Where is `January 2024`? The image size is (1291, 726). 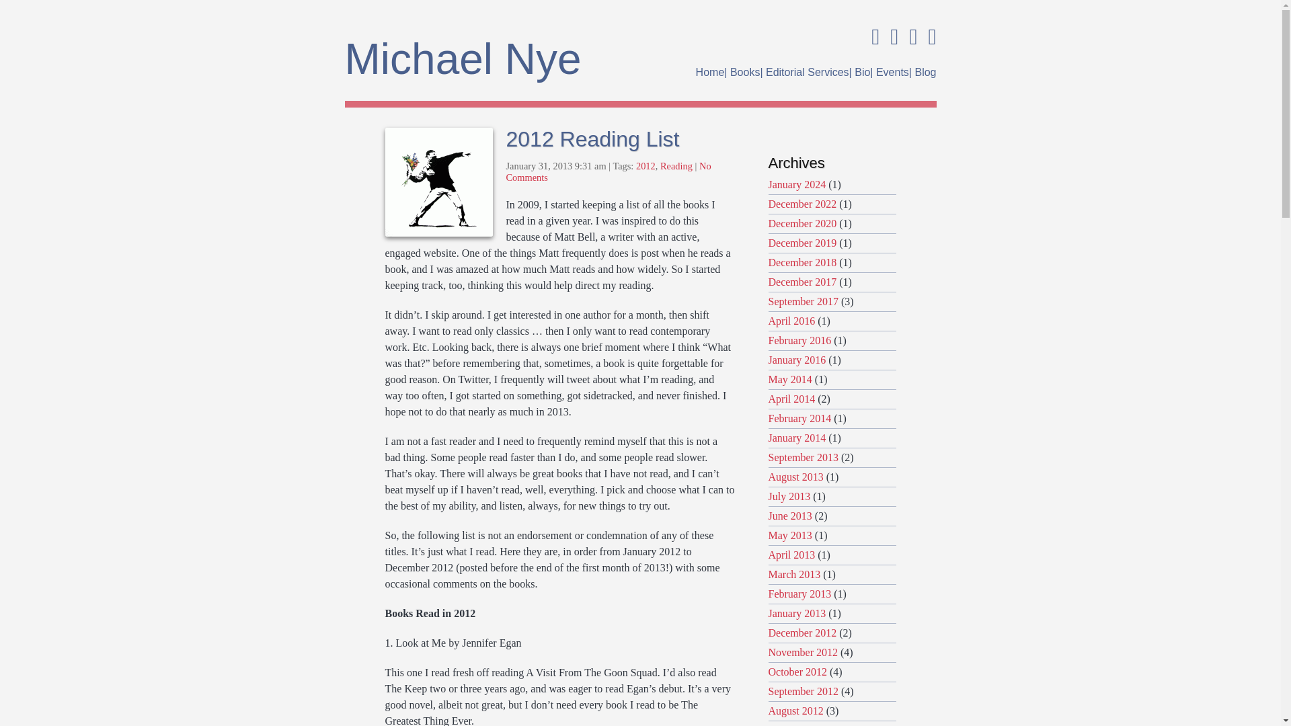 January 2024 is located at coordinates (797, 184).